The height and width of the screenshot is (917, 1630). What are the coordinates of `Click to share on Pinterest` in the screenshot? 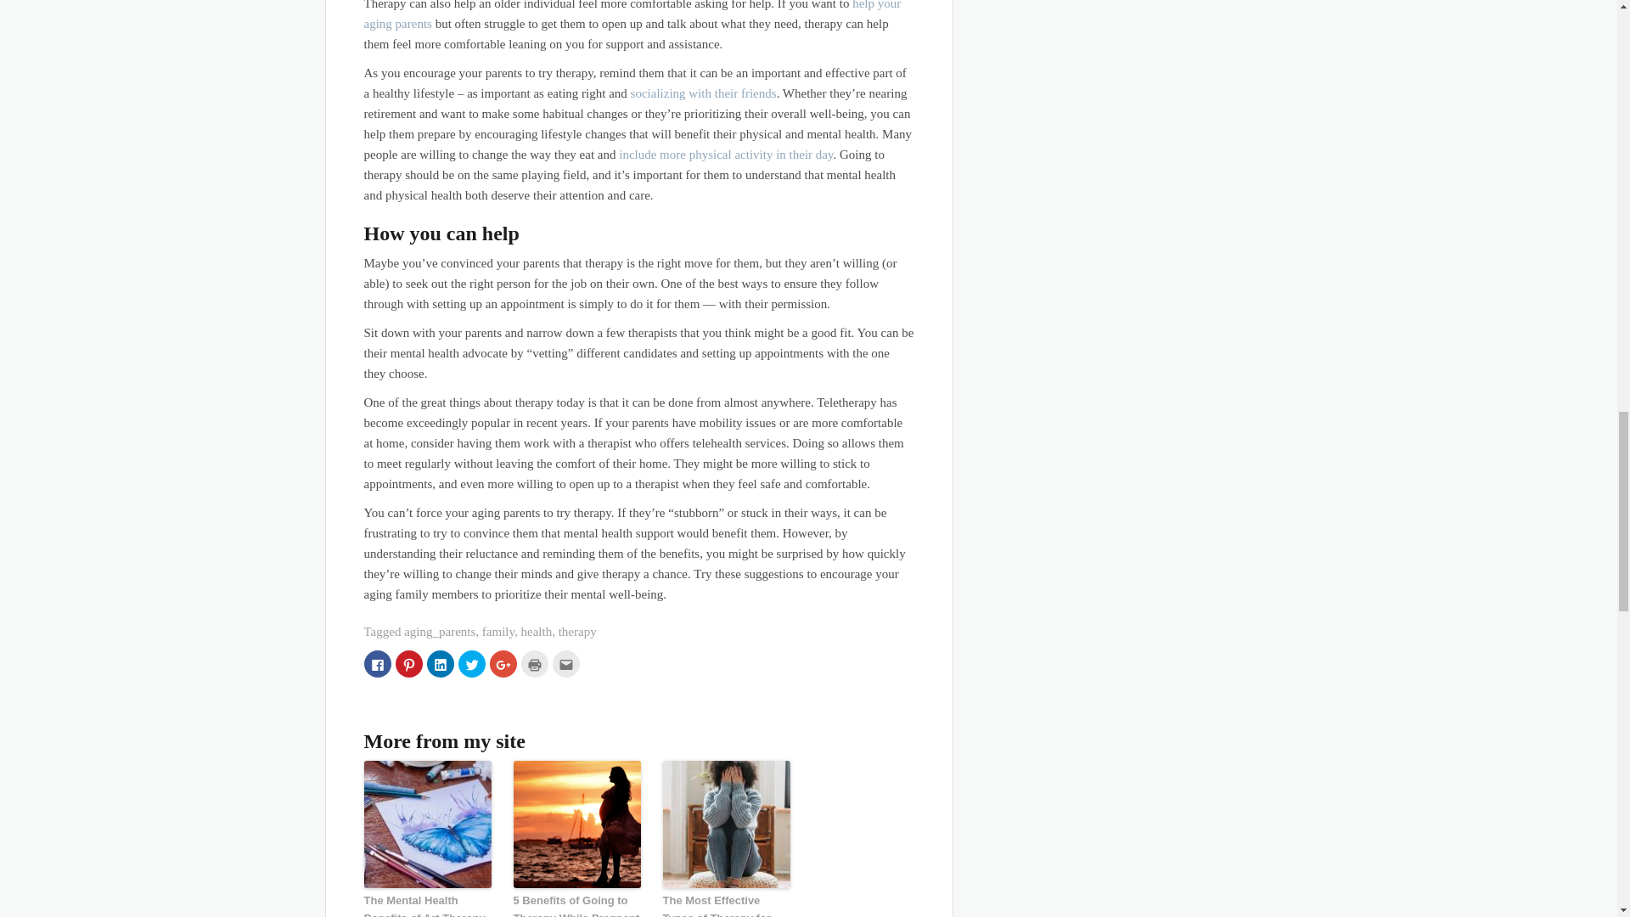 It's located at (409, 664).